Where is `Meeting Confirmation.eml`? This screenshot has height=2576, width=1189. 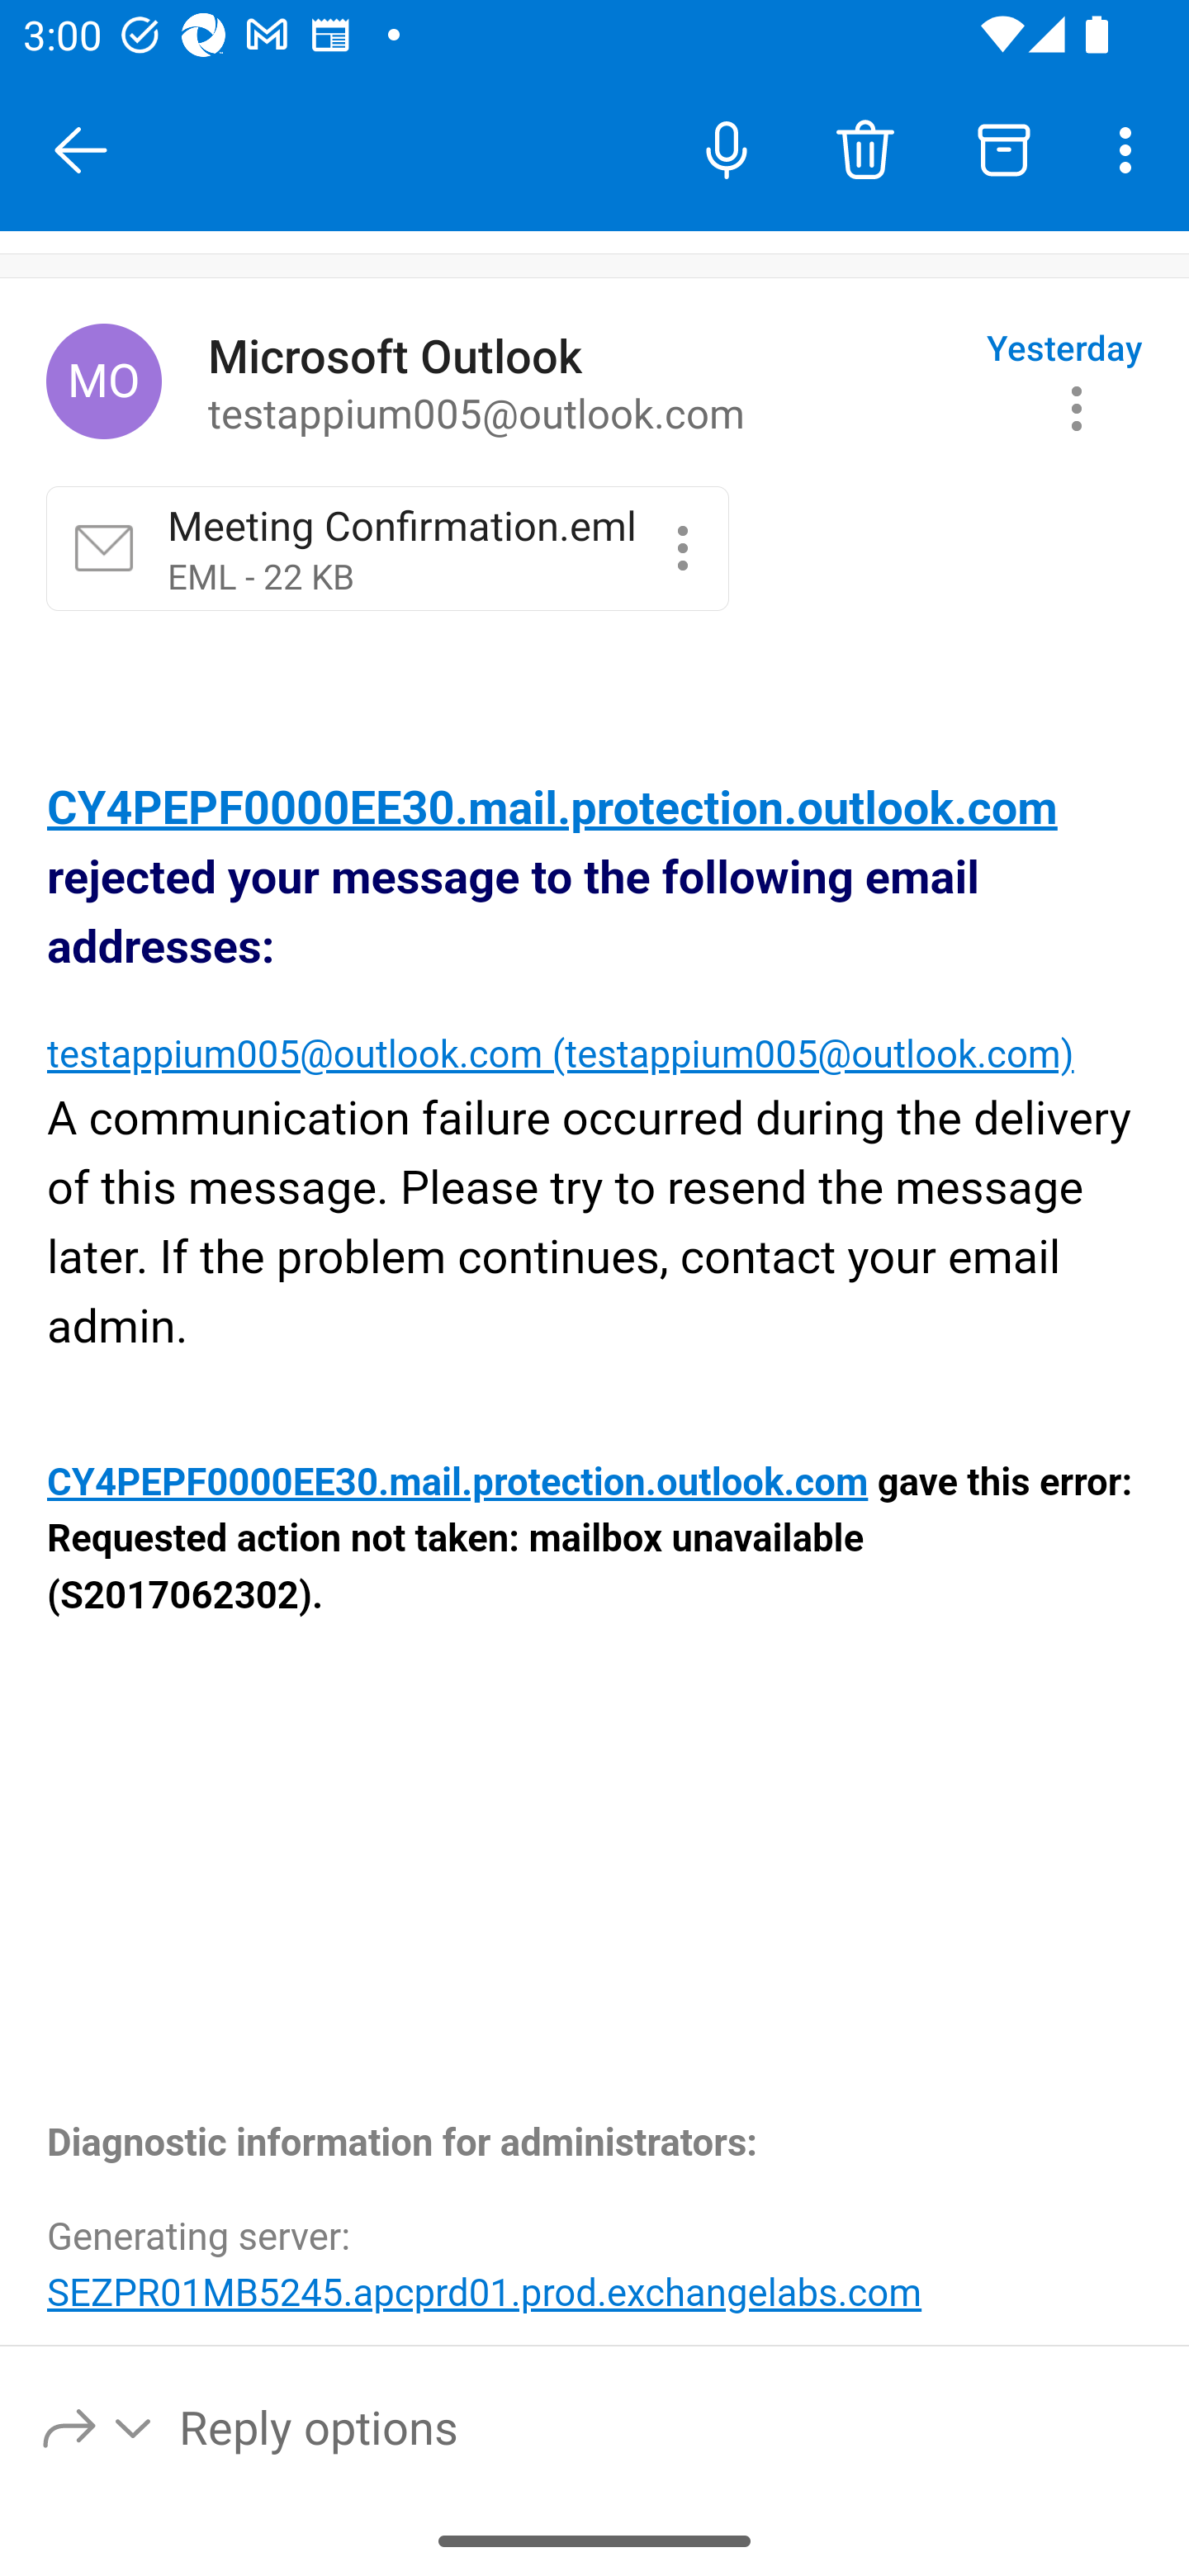 Meeting Confirmation.eml is located at coordinates (682, 547).